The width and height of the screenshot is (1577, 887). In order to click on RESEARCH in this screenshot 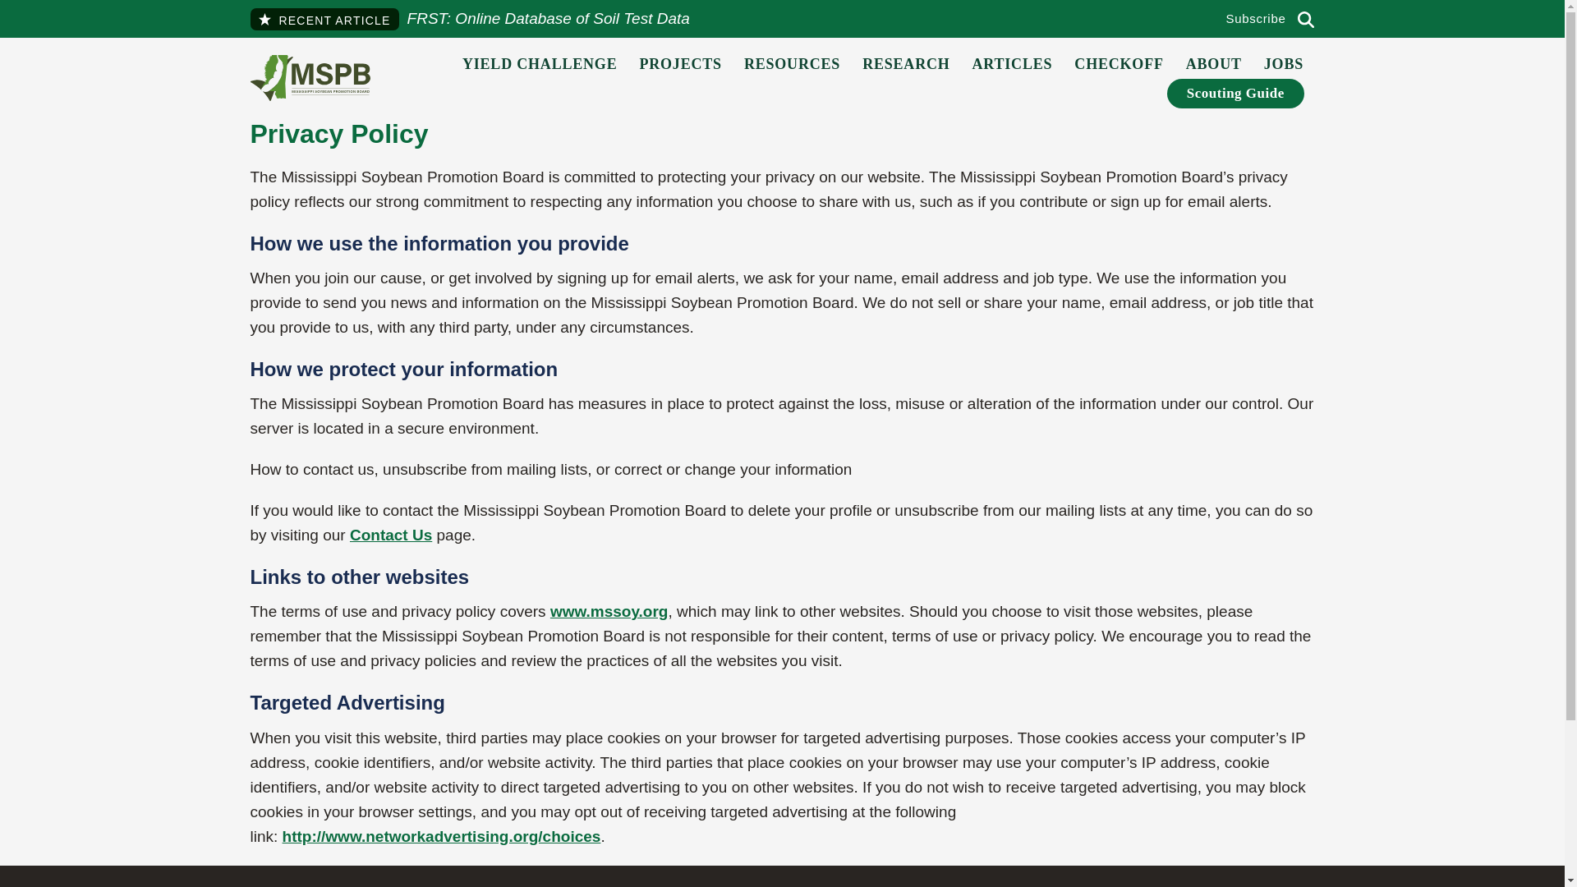, I will do `click(905, 63)`.